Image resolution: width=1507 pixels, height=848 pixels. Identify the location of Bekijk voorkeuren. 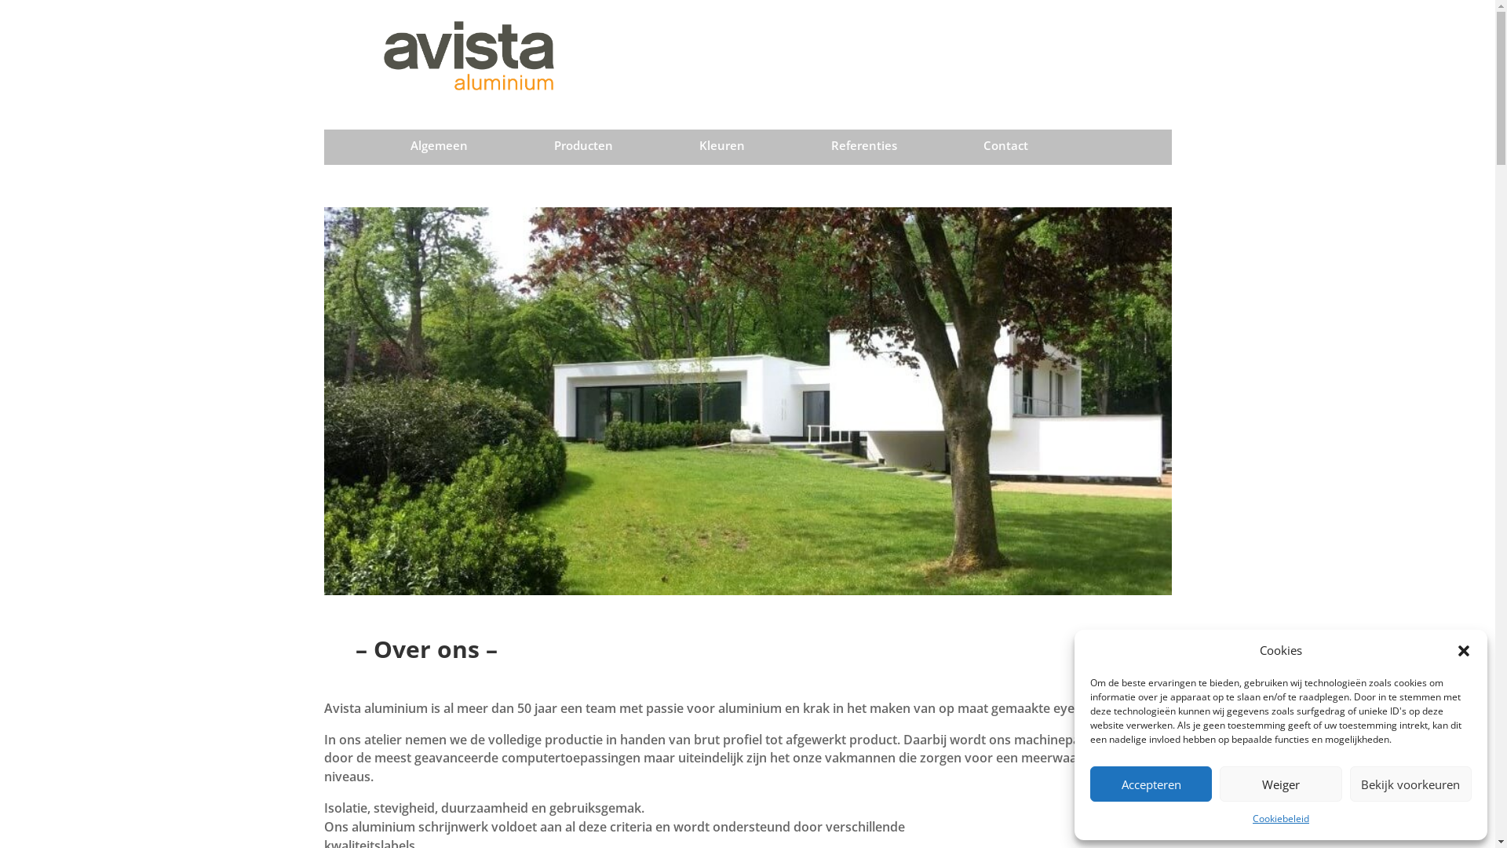
(1411, 784).